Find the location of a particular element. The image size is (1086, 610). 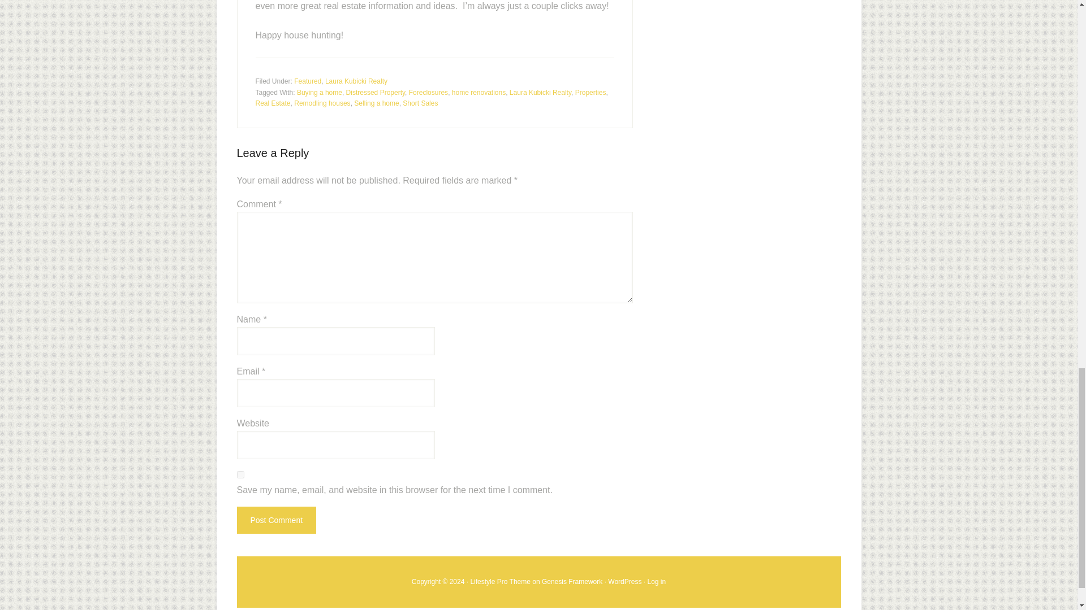

Selling a home is located at coordinates (376, 103).